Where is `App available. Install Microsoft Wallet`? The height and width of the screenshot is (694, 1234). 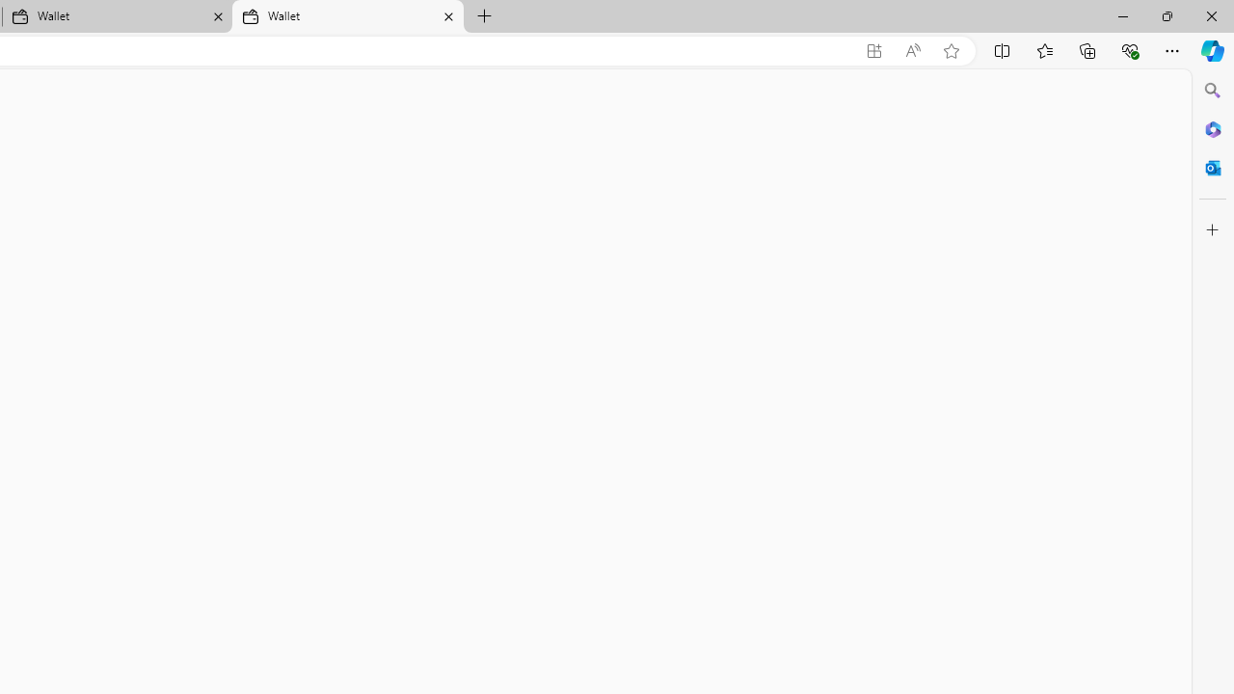
App available. Install Microsoft Wallet is located at coordinates (873, 51).